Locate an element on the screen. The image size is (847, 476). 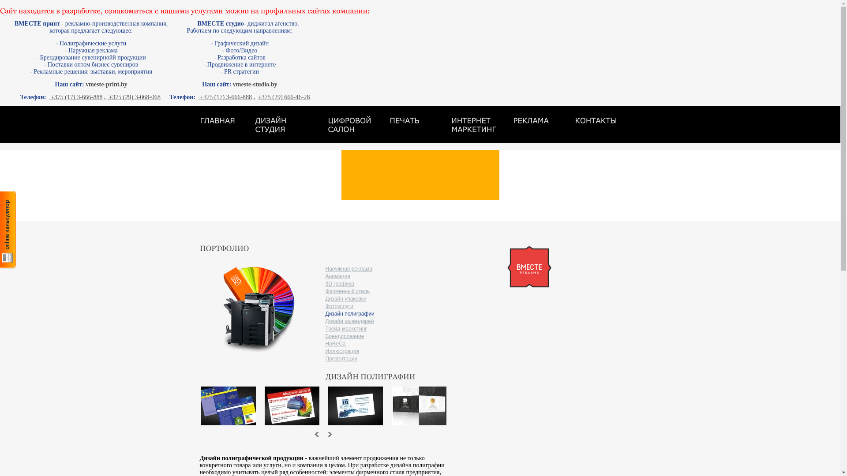
by is located at coordinates (124, 85).